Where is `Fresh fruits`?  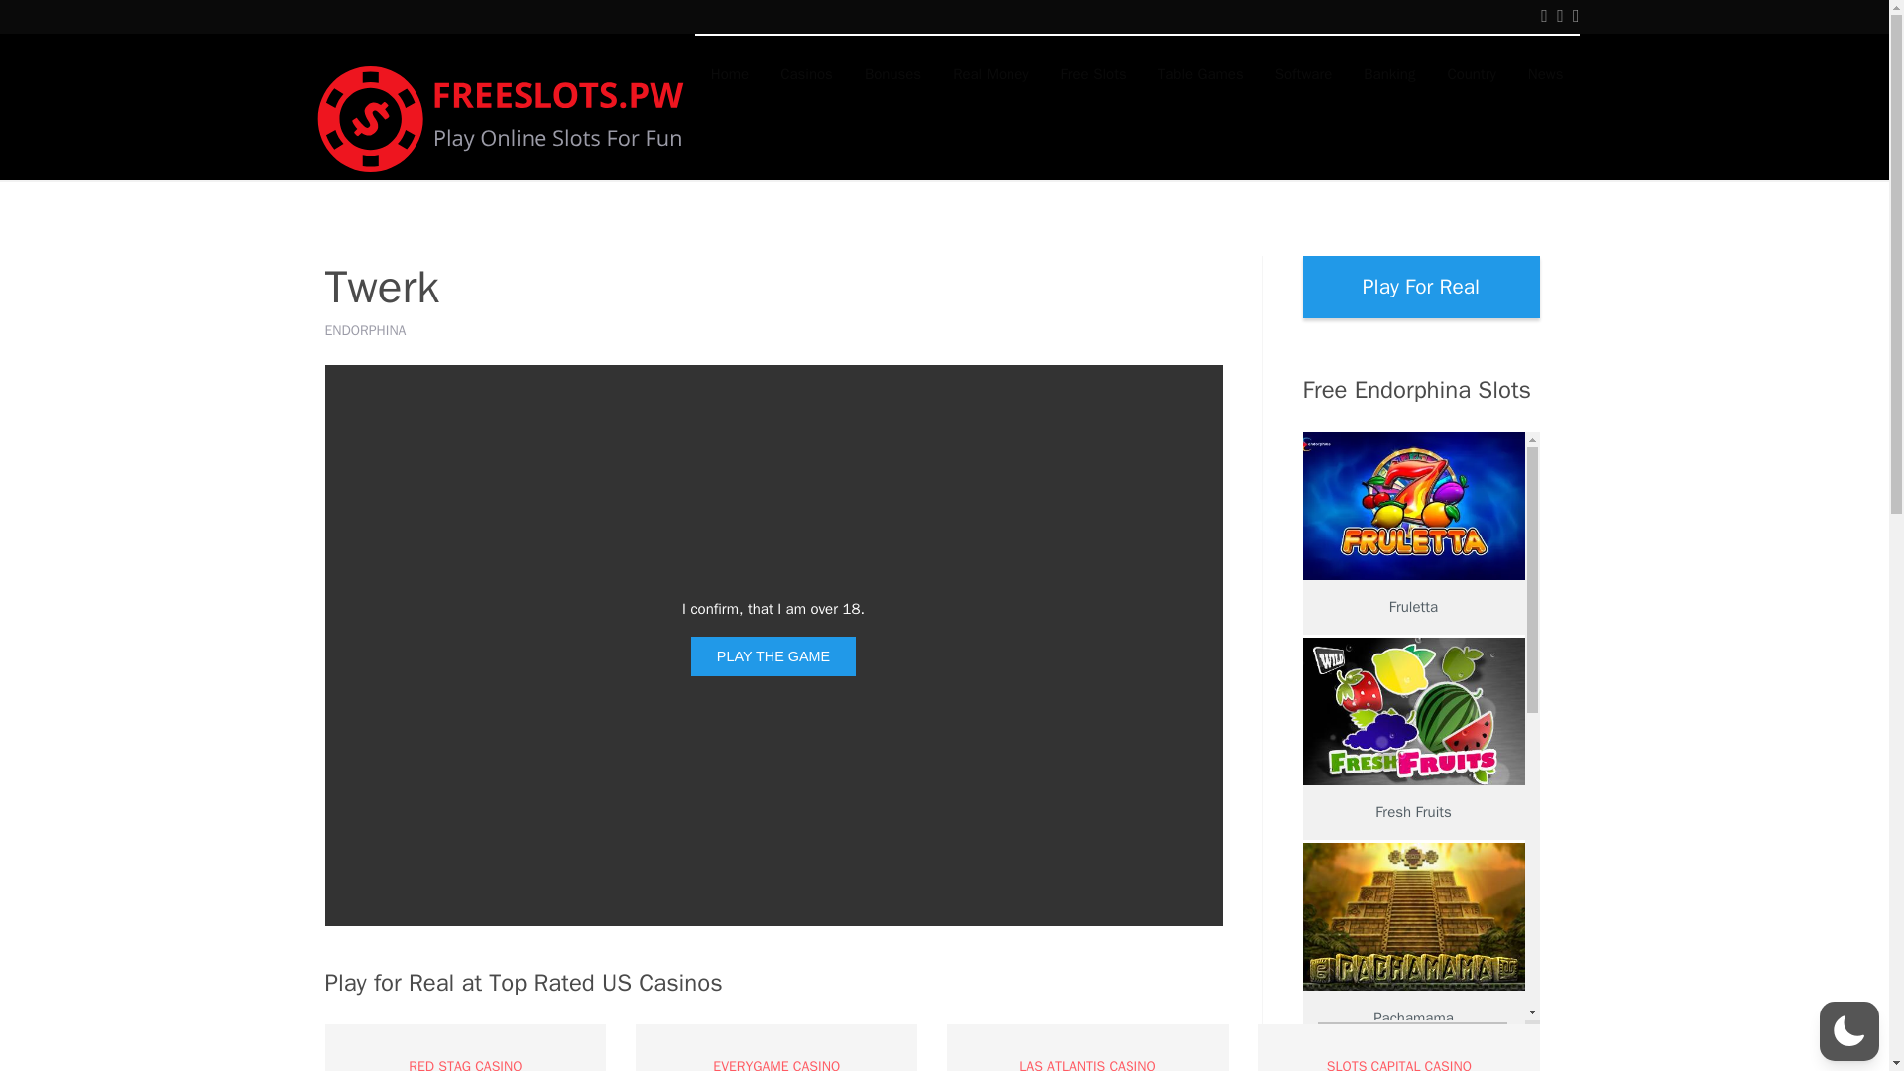
Fresh fruits is located at coordinates (1413, 710).